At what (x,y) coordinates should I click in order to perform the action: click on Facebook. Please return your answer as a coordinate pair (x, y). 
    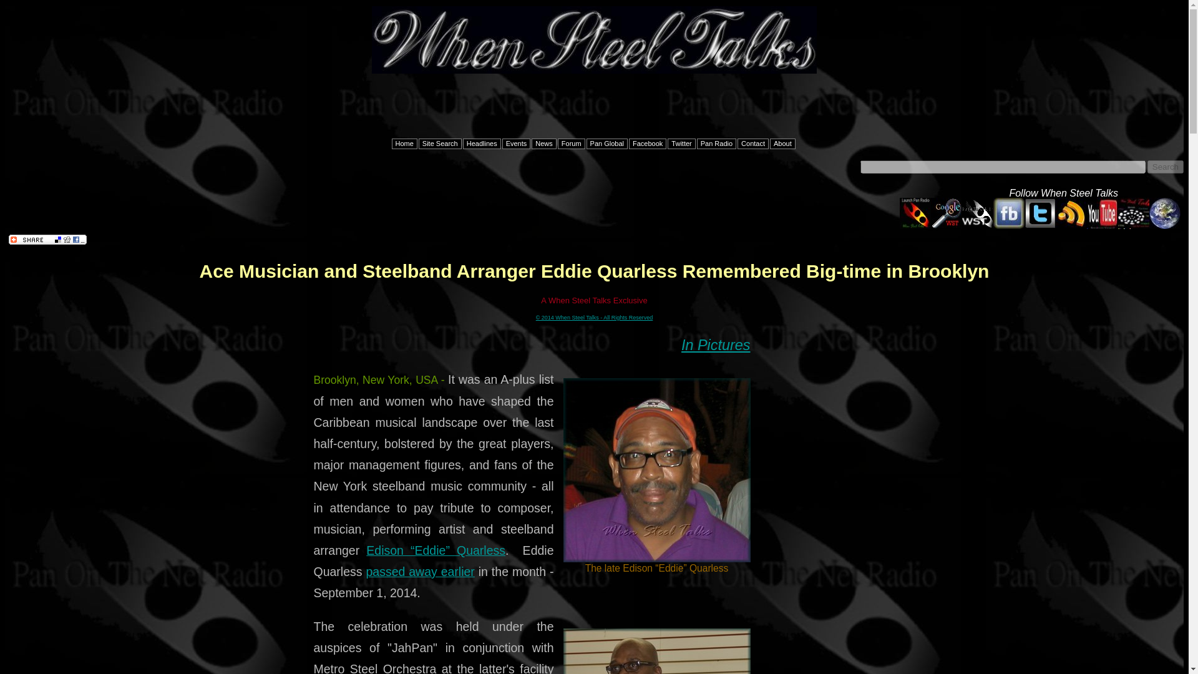
    Looking at the image, I should click on (648, 144).